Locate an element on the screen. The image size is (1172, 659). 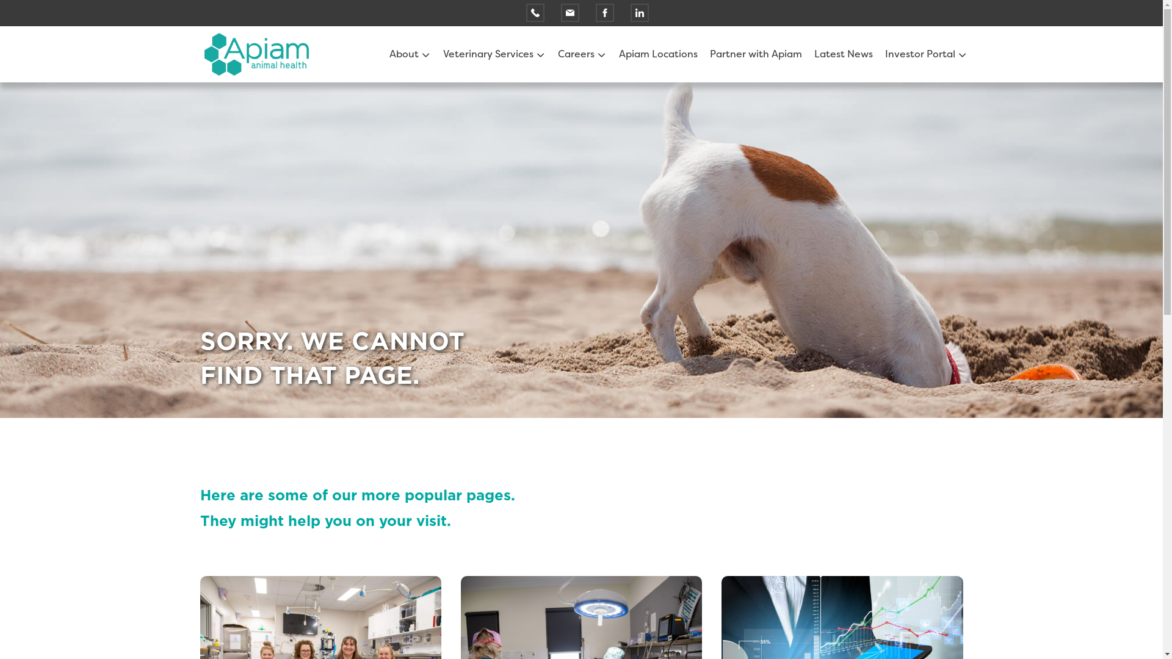
Latest News is located at coordinates (844, 54).